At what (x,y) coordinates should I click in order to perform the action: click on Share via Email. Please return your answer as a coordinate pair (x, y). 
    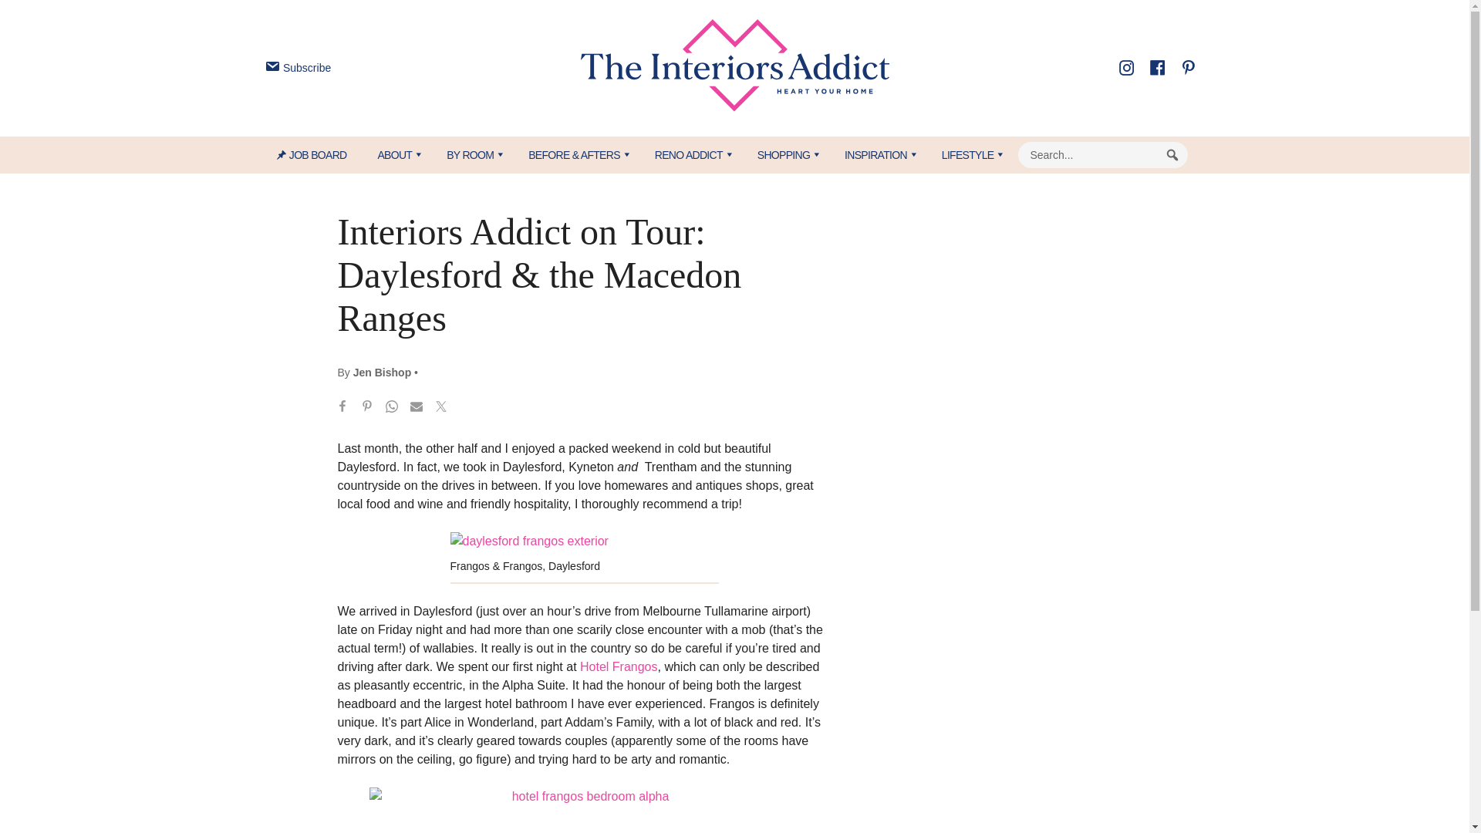
    Looking at the image, I should click on (417, 409).